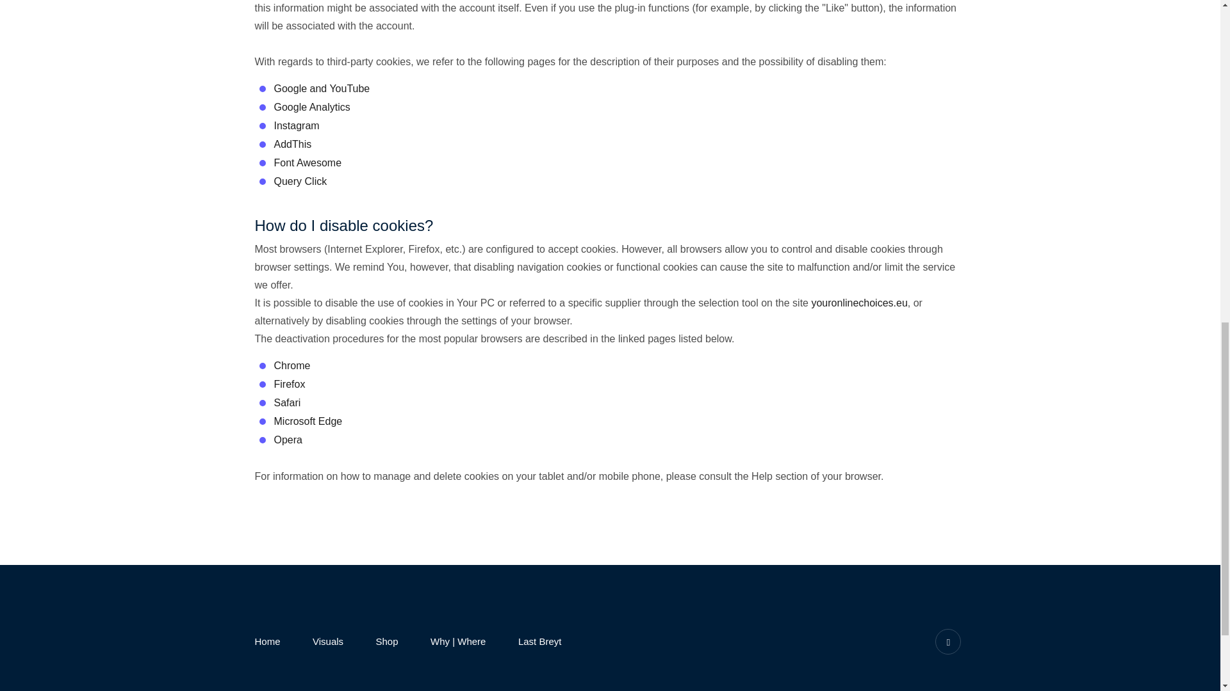 The image size is (1230, 691). Describe the element at coordinates (267, 641) in the screenshot. I see `Home` at that location.